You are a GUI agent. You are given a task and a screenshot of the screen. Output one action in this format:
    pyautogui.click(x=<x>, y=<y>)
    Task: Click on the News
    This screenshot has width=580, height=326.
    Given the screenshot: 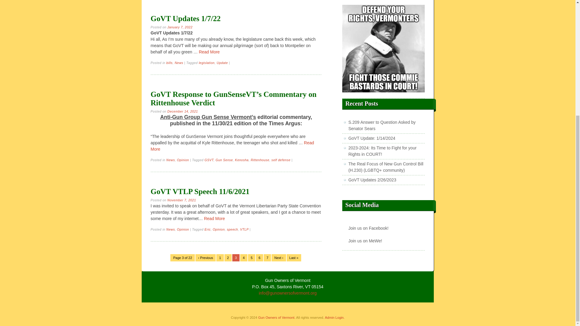 What is the action you would take?
    pyautogui.click(x=179, y=62)
    